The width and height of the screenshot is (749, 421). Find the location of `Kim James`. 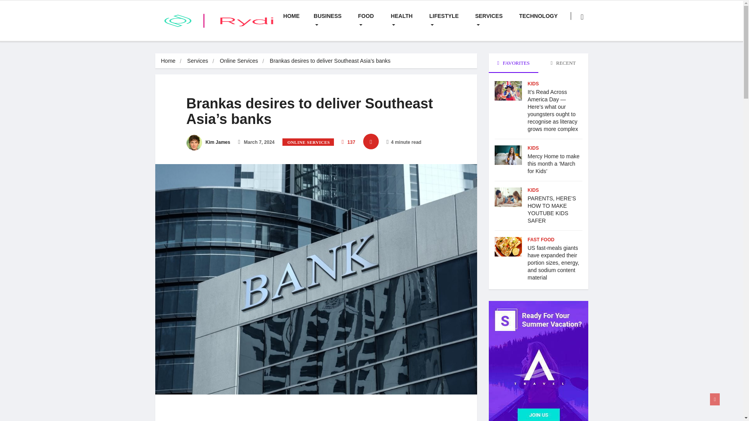

Kim James is located at coordinates (208, 142).